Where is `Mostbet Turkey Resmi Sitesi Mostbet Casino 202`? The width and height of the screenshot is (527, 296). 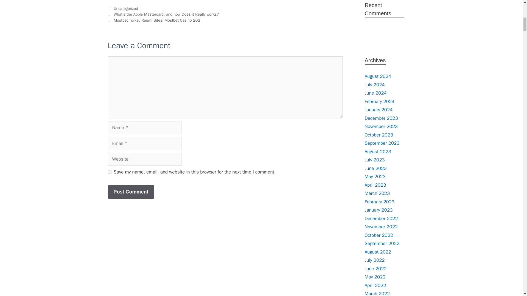 Mostbet Turkey Resmi Sitesi Mostbet Casino 202 is located at coordinates (157, 20).